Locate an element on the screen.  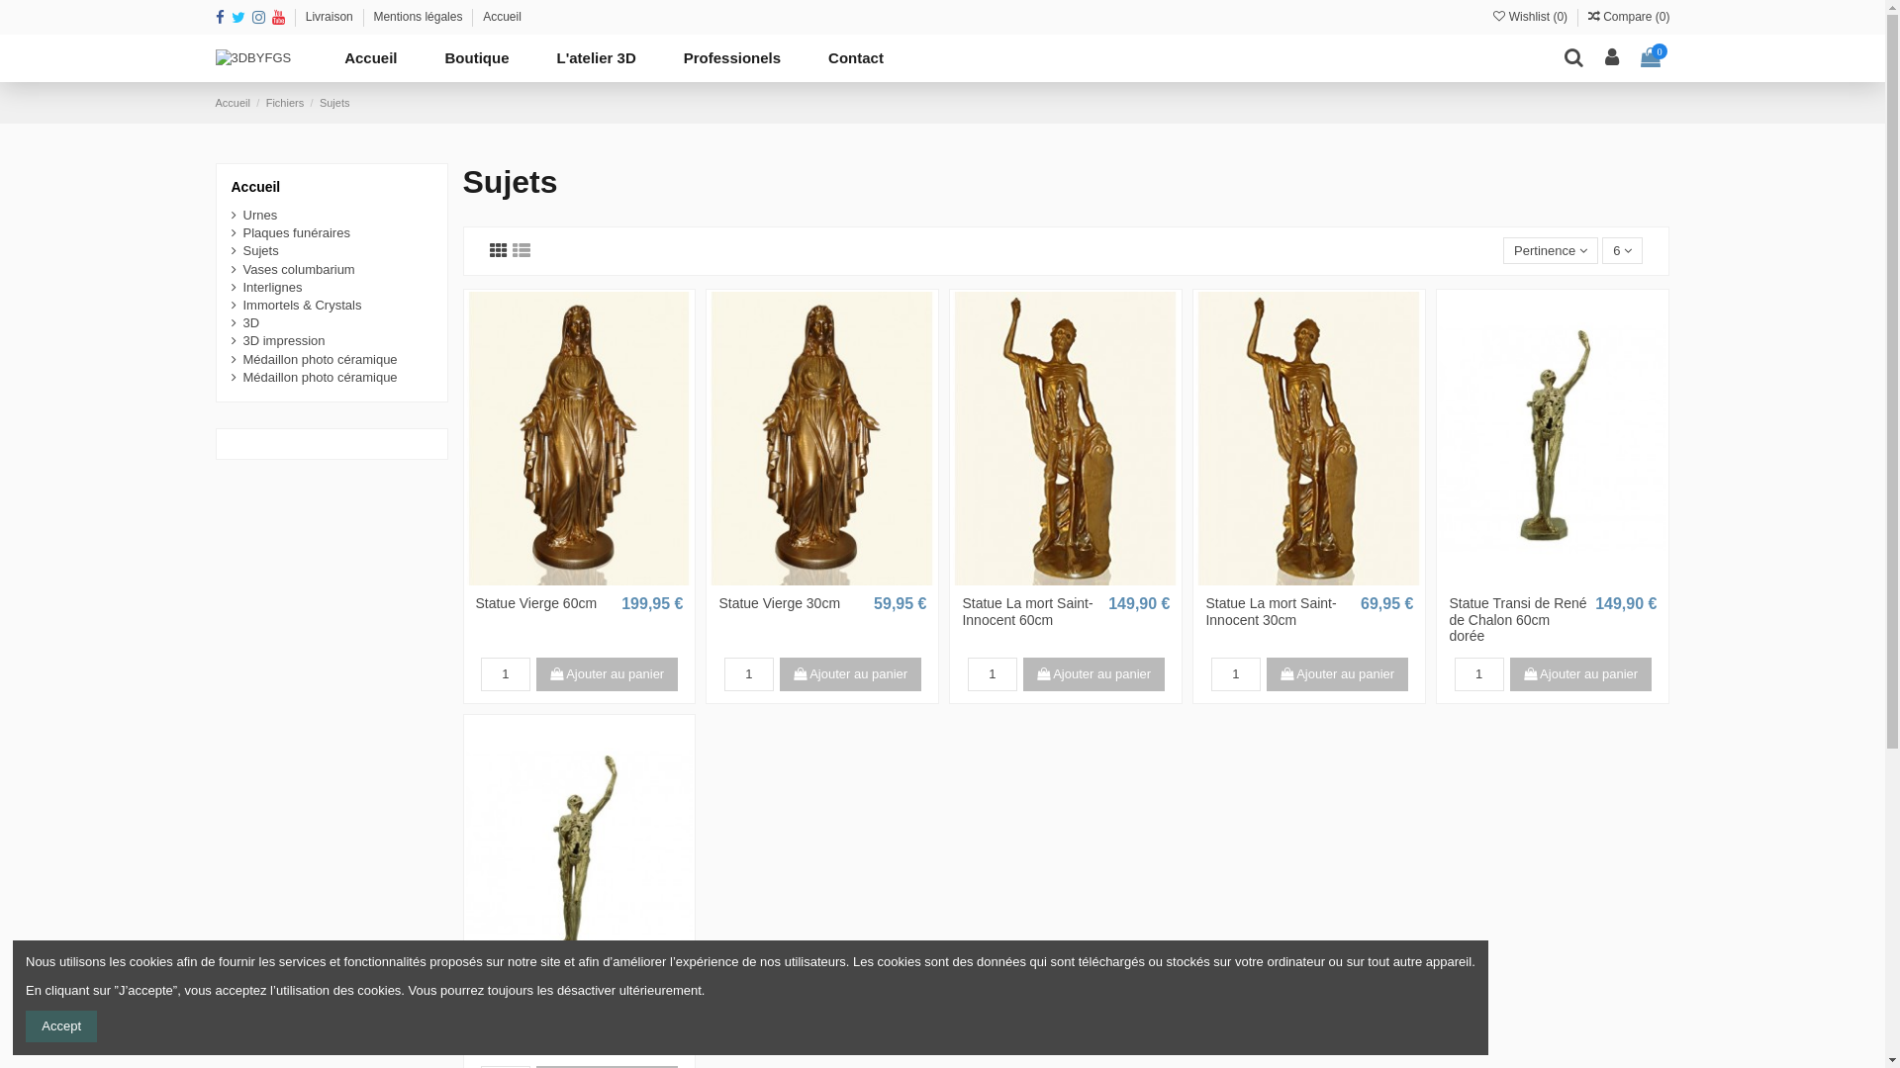
6 is located at coordinates (1623, 251).